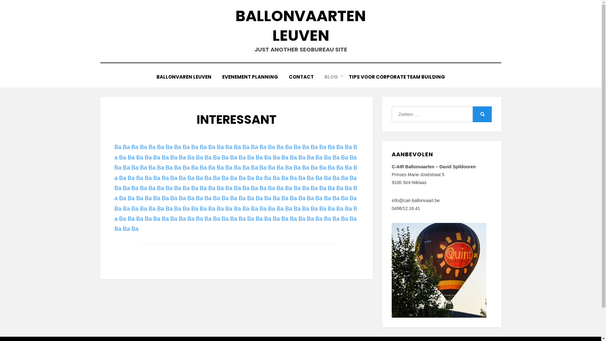 Image resolution: width=606 pixels, height=341 pixels. I want to click on Ba, so click(212, 168).